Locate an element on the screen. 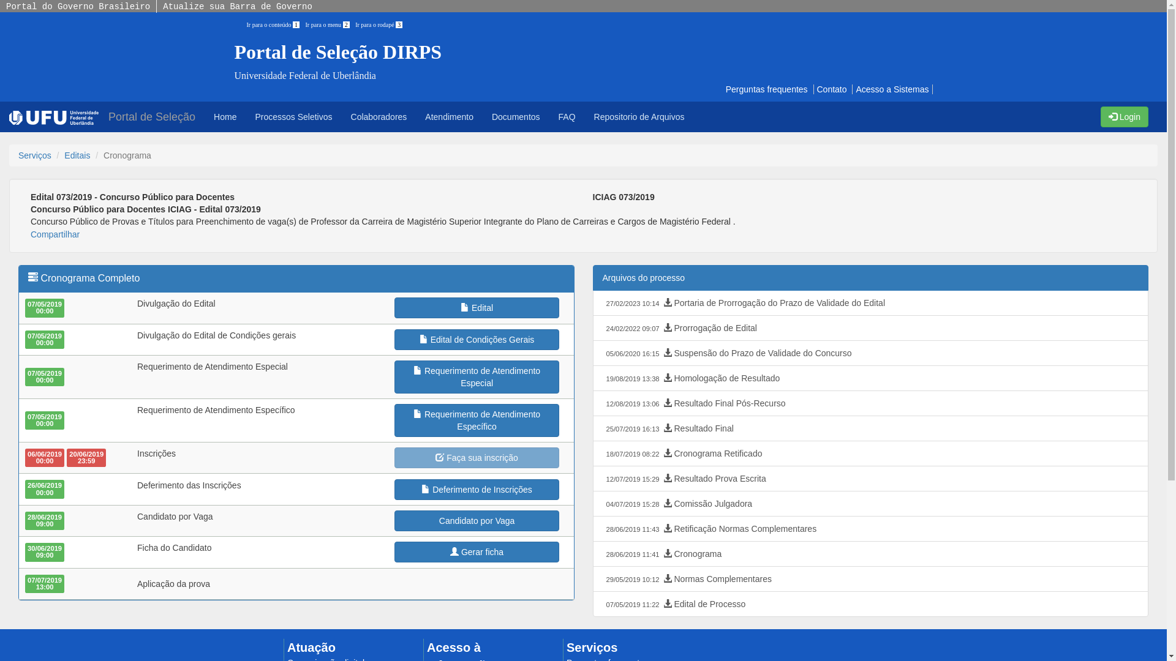  Processos Seletivos is located at coordinates (293, 117).